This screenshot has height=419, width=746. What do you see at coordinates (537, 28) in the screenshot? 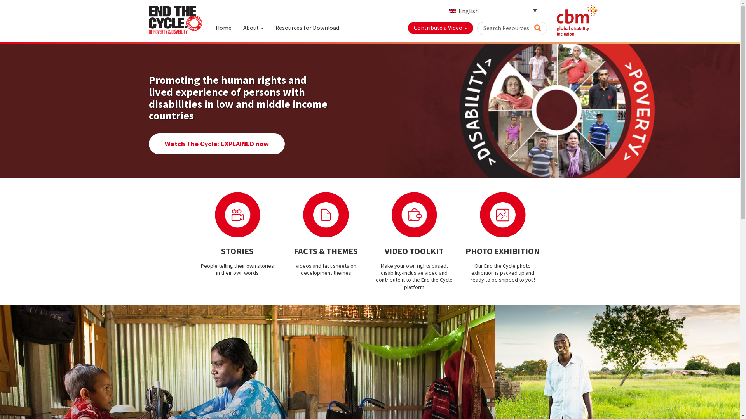
I see `Search Resources` at bounding box center [537, 28].